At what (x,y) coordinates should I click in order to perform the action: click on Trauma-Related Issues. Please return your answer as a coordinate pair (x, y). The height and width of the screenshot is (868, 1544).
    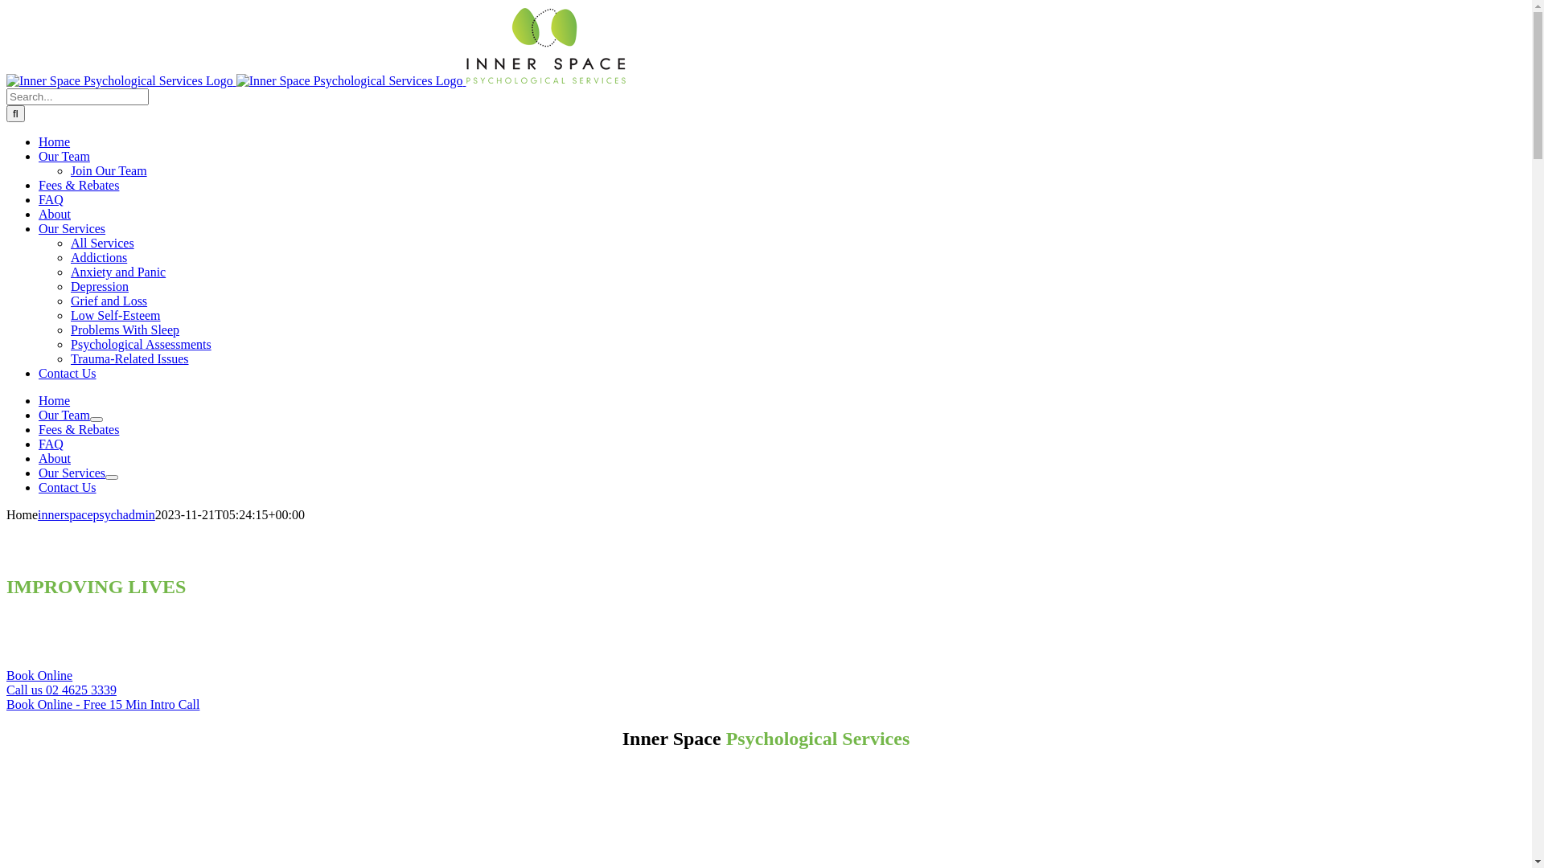
    Looking at the image, I should click on (130, 358).